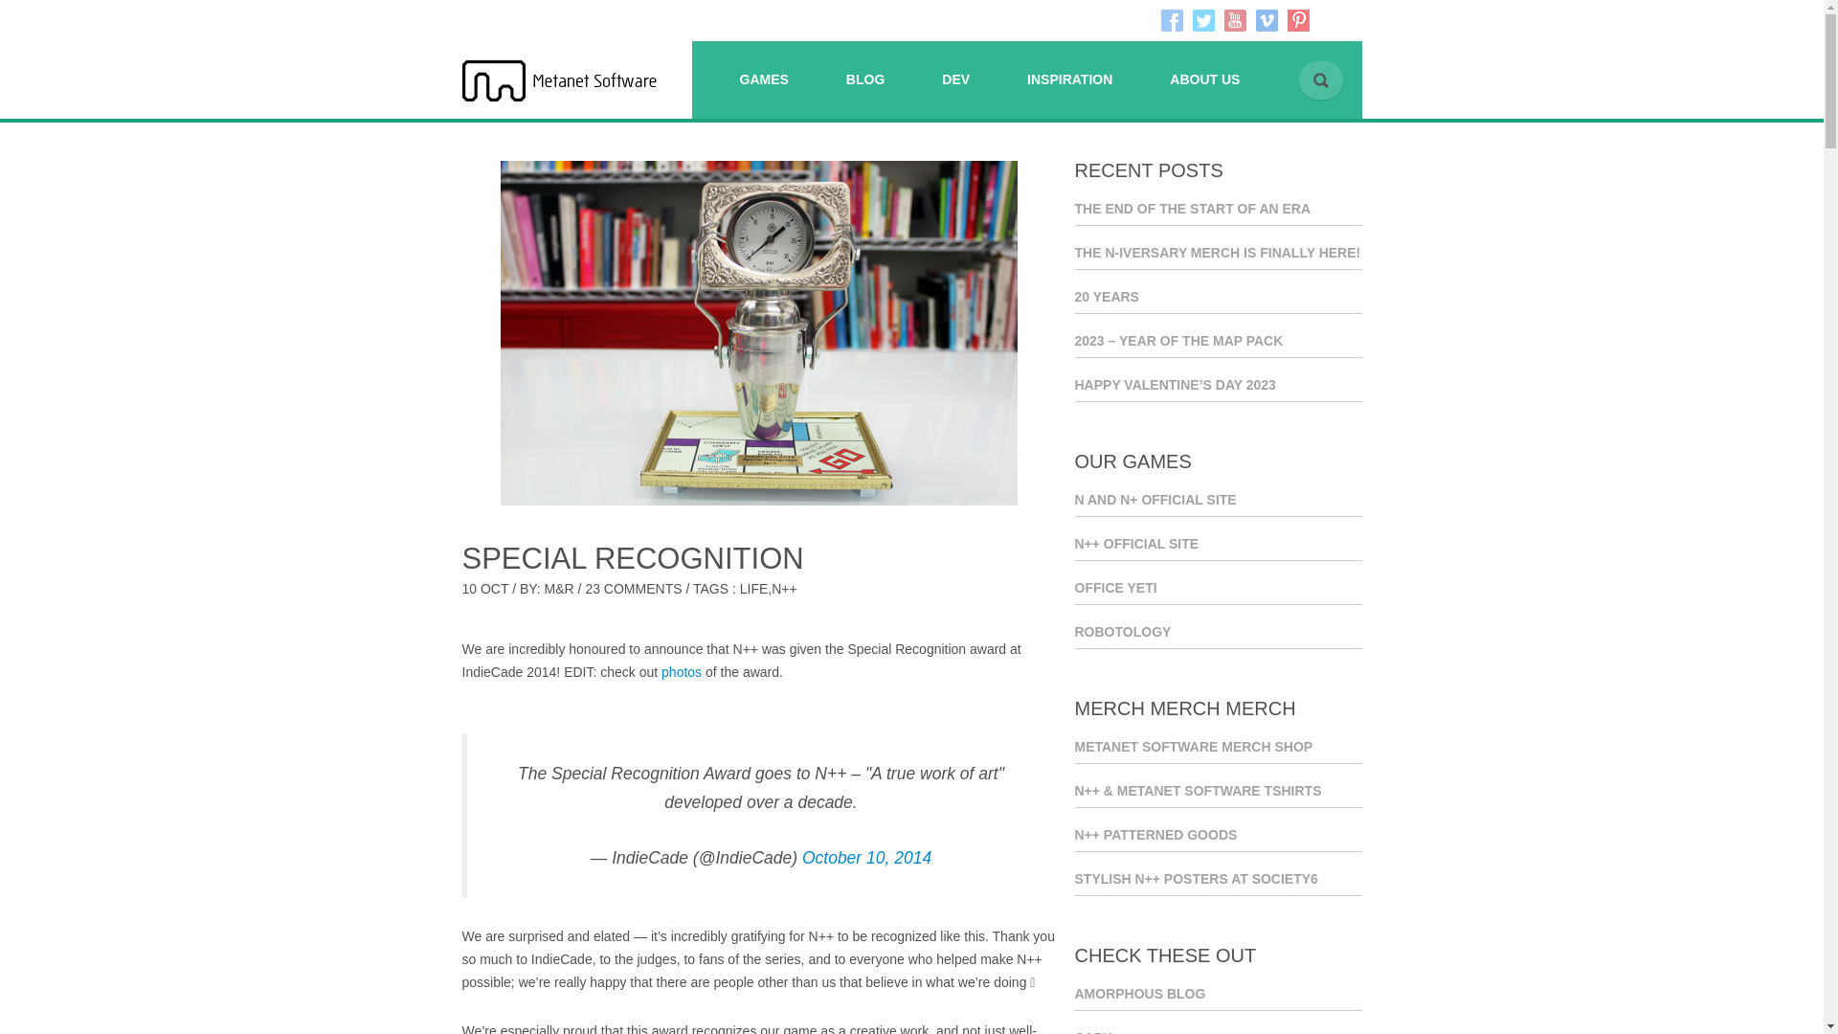 Image resolution: width=1838 pixels, height=1034 pixels. I want to click on What would happen if HR accidentally hired a yeti?, so click(1218, 591).